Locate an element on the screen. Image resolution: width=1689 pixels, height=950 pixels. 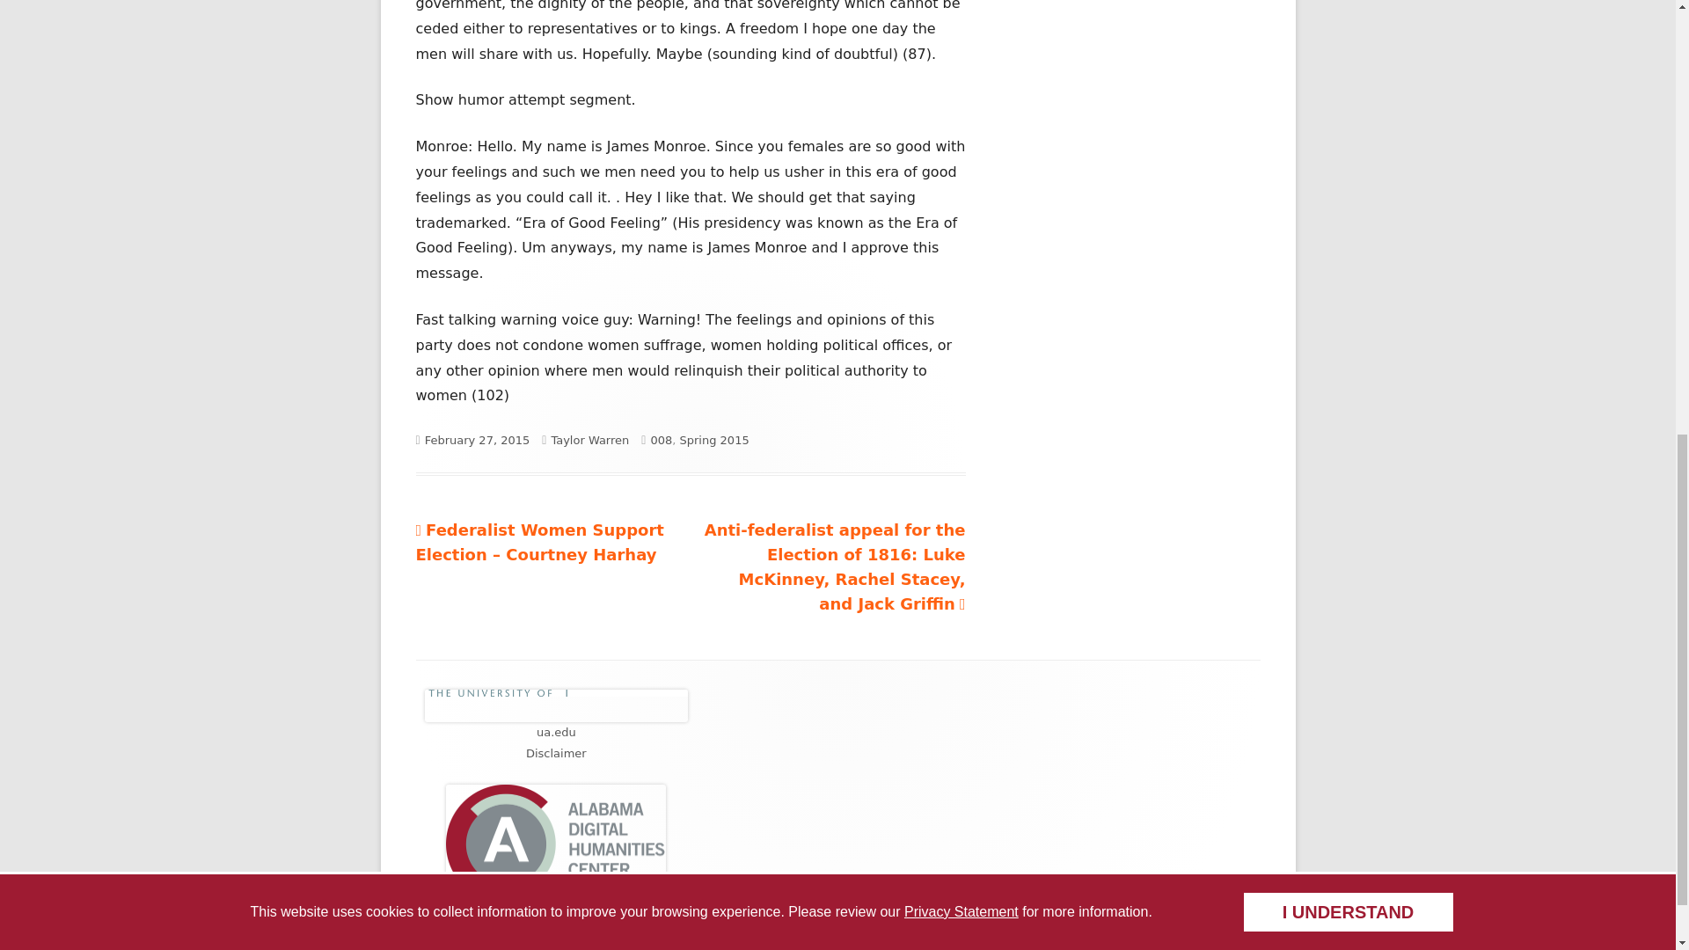
Tiny Framework is located at coordinates (484, 936).